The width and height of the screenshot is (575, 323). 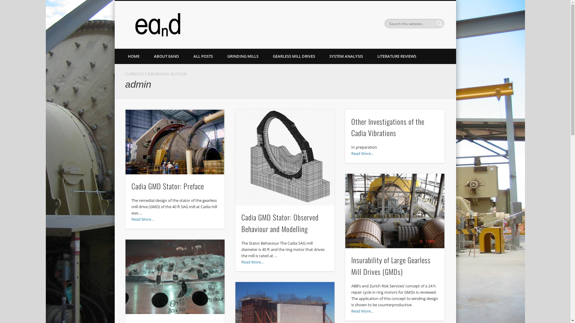 What do you see at coordinates (293, 56) in the screenshot?
I see `GEARLESS MILL DRIVES` at bounding box center [293, 56].